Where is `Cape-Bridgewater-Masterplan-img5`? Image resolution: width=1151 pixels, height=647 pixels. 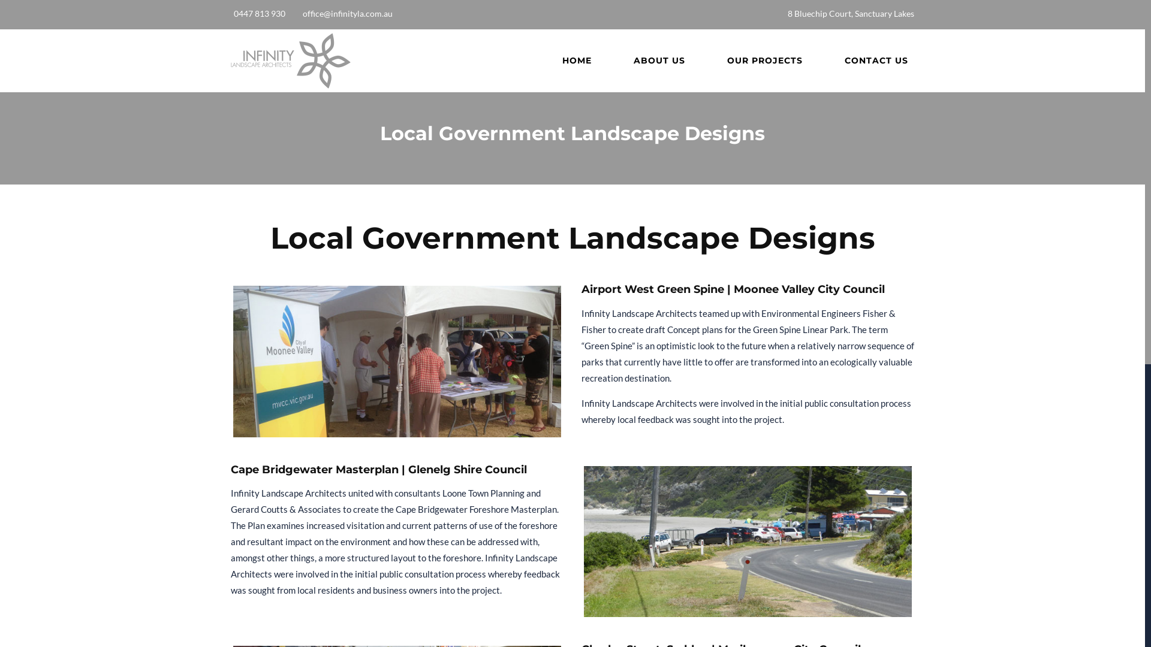 Cape-Bridgewater-Masterplan-img5 is located at coordinates (420, 542).